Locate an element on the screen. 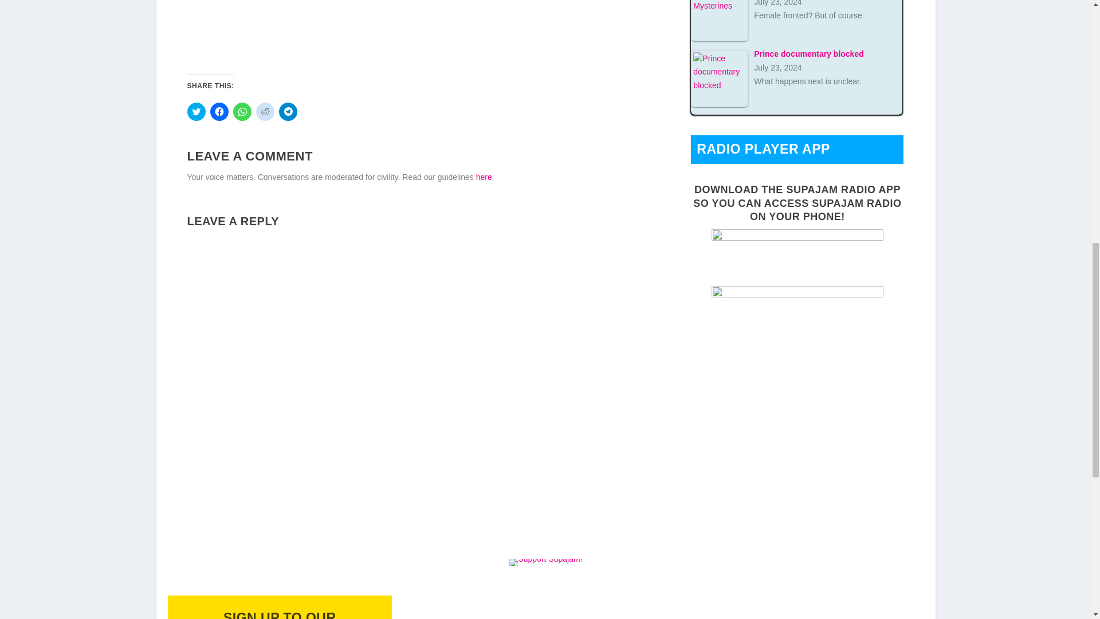 The width and height of the screenshot is (1100, 619). Click to share on WhatsApp is located at coordinates (241, 111).